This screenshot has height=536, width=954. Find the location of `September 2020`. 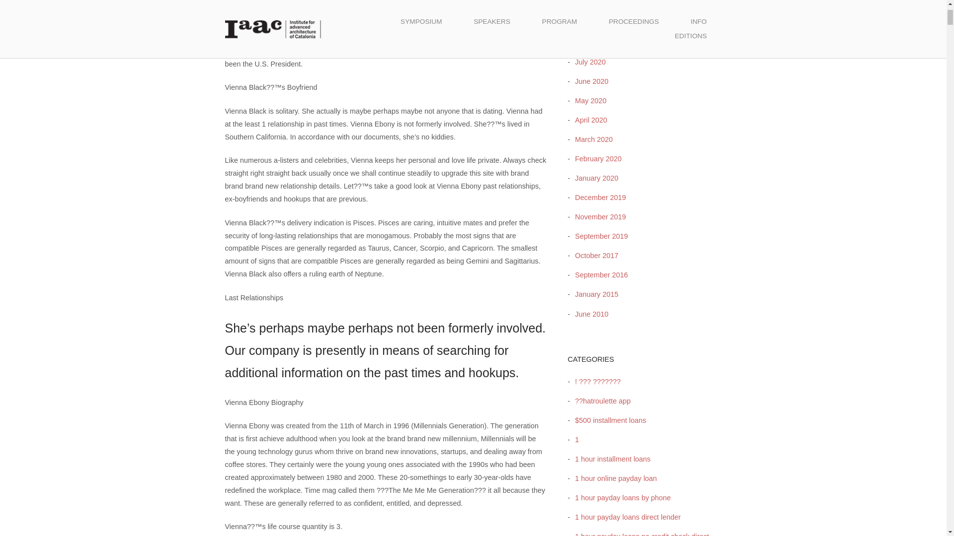

September 2020 is located at coordinates (598, 23).